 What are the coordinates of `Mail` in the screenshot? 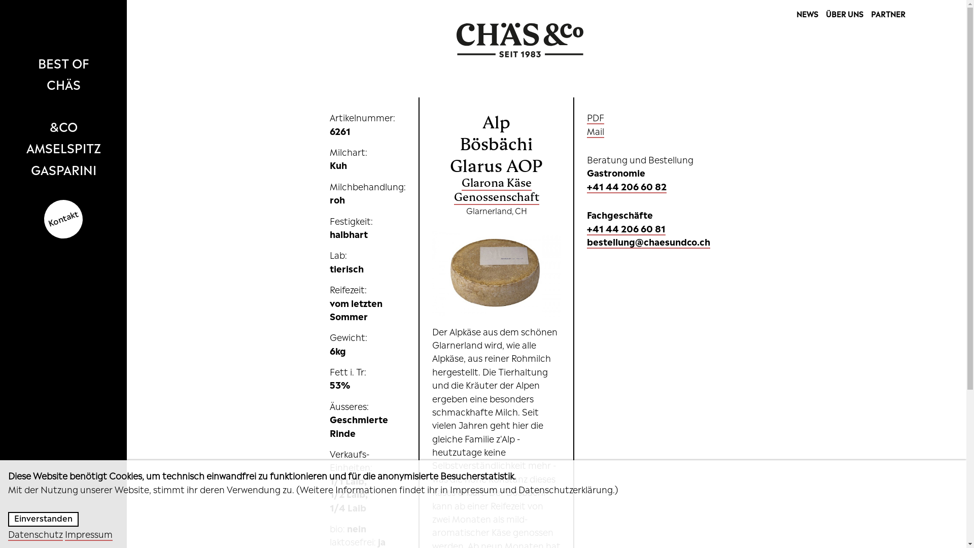 It's located at (596, 131).